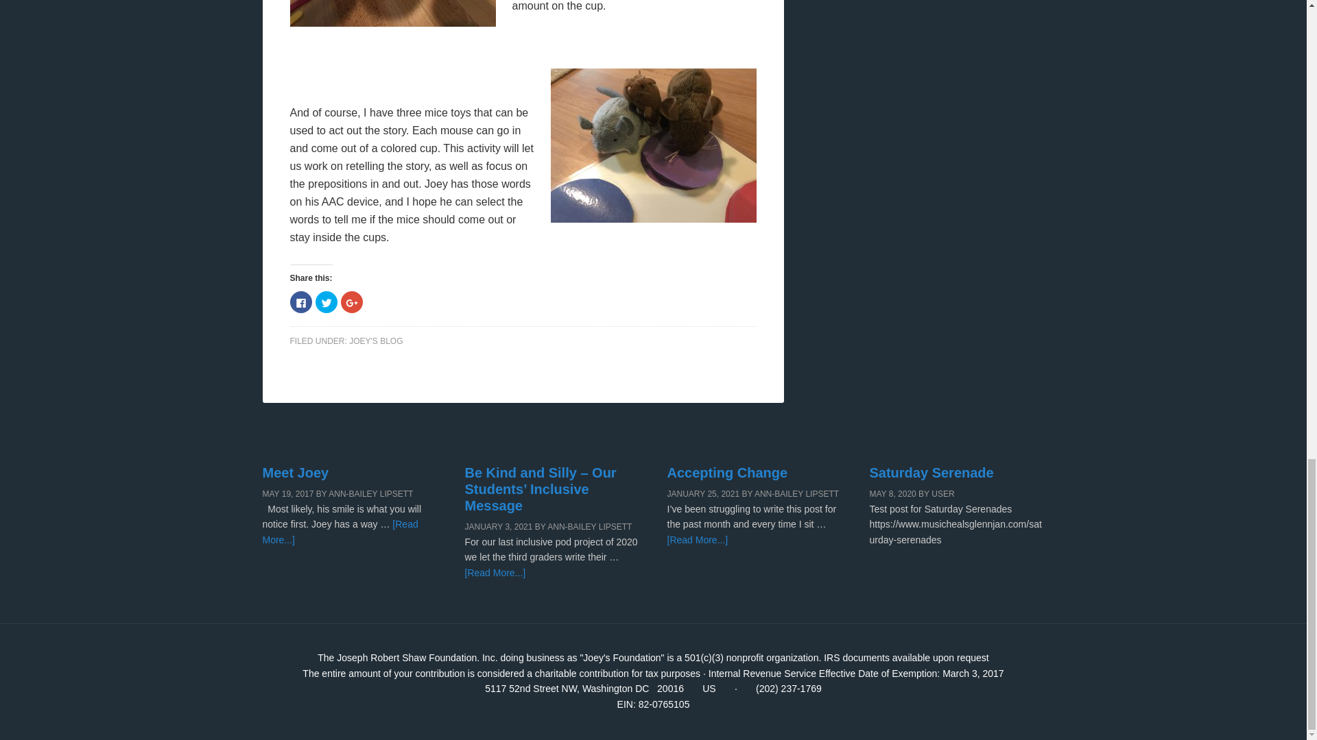  Describe the element at coordinates (327, 301) in the screenshot. I see `Click to share on Twitter` at that location.